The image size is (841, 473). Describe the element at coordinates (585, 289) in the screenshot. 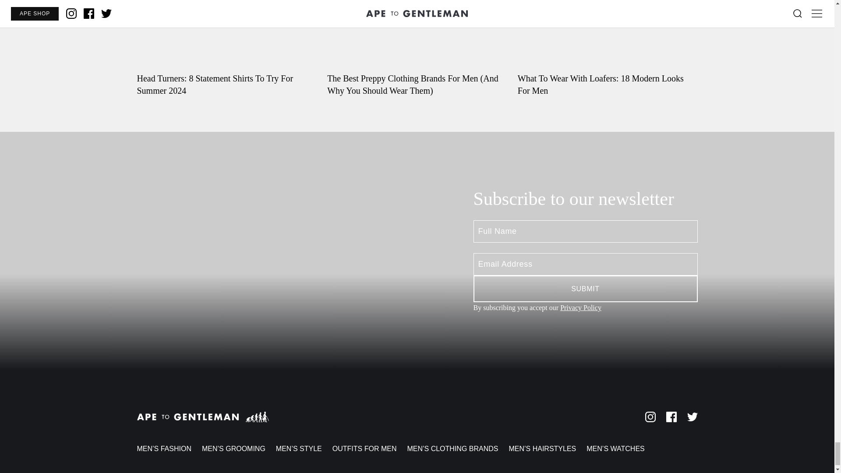

I see `Submit` at that location.